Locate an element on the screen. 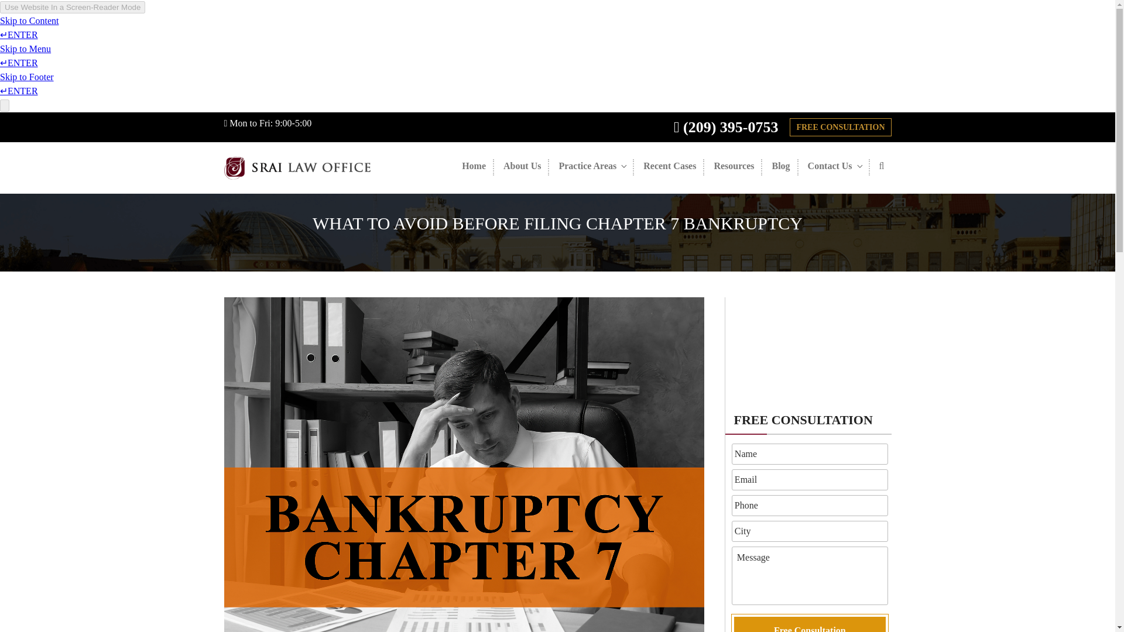  Free Consultation is located at coordinates (809, 623).